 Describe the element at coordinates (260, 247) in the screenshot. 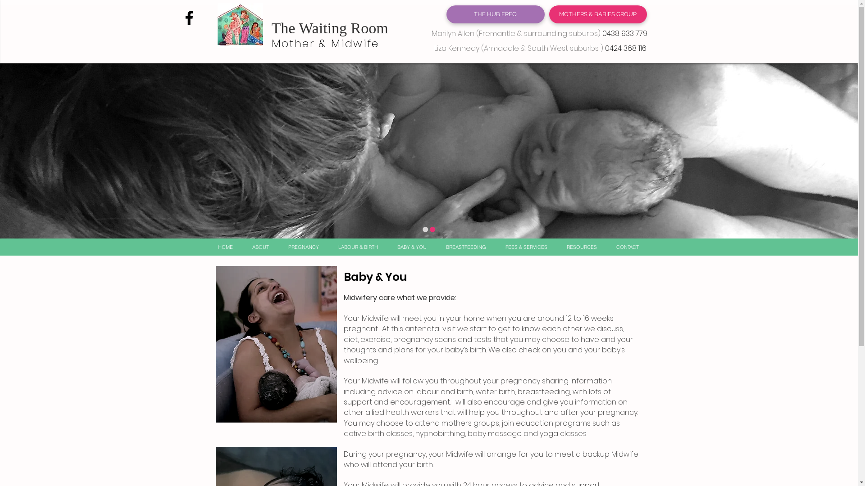

I see `ABOUT` at that location.